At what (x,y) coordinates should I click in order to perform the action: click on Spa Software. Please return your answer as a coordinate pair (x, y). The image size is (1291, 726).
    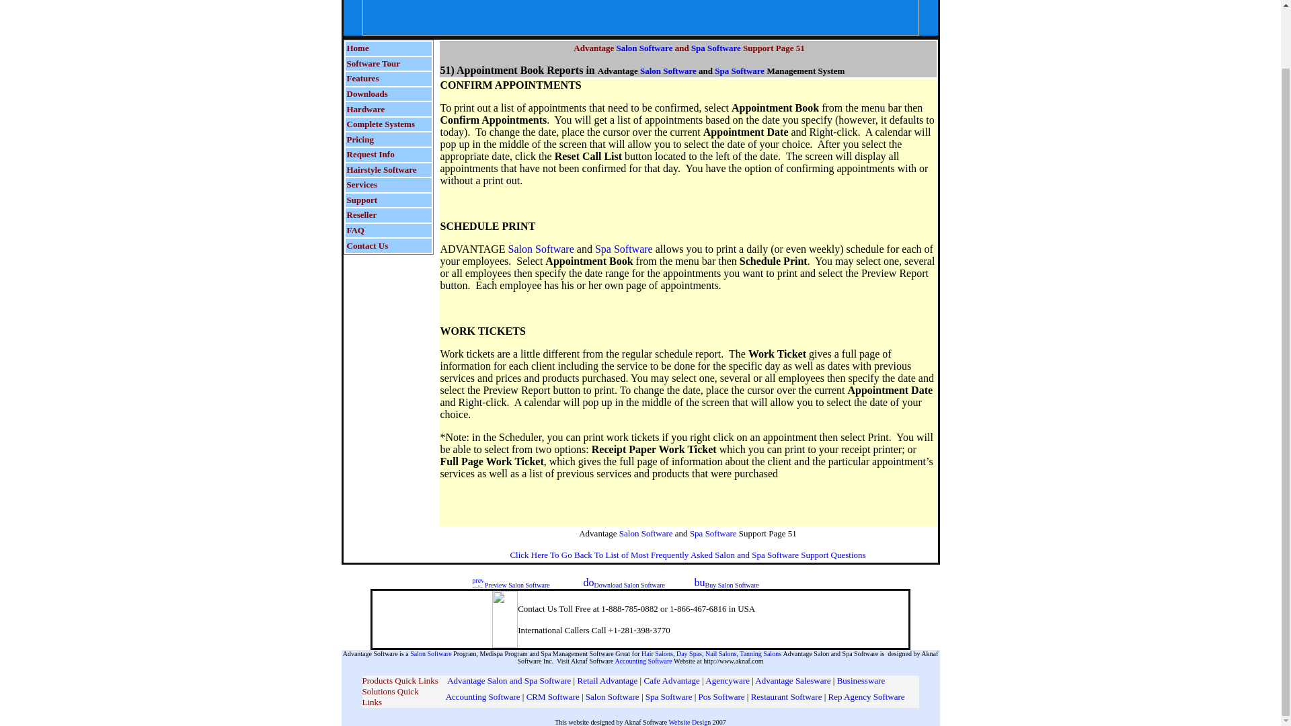
    Looking at the image, I should click on (715, 47).